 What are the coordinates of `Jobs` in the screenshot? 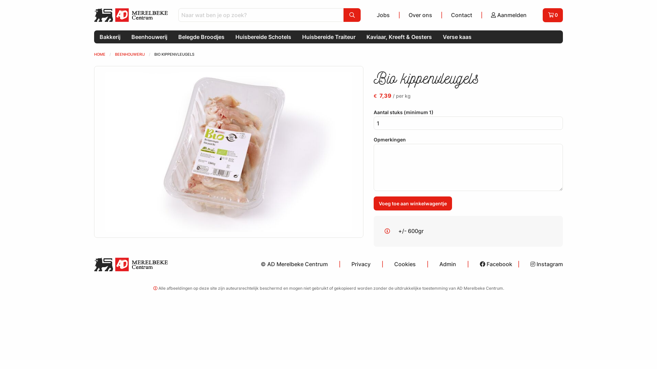 It's located at (383, 15).